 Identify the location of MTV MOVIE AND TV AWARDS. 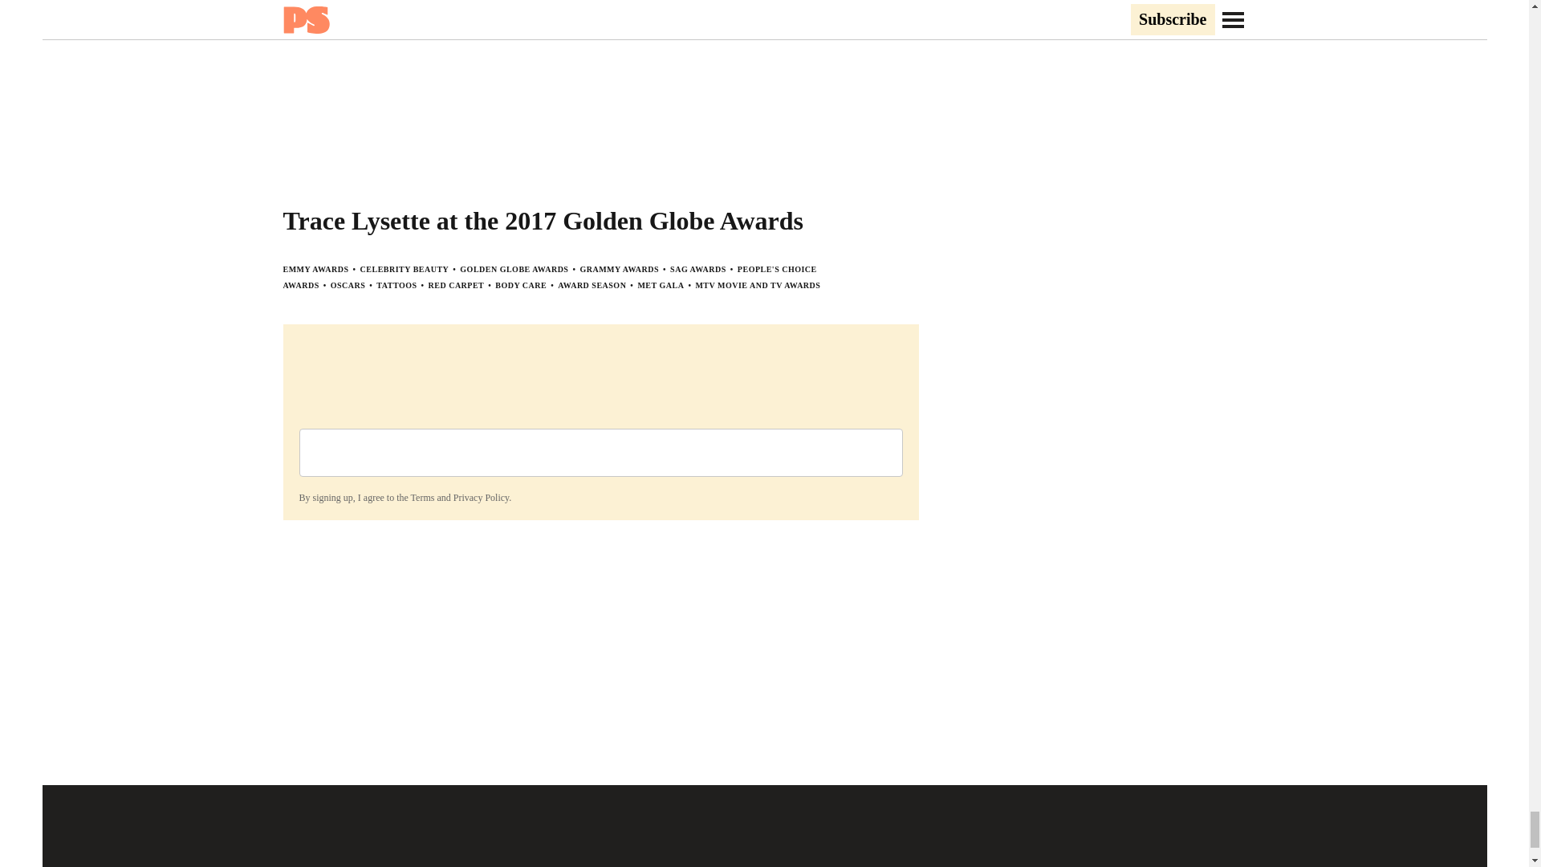
(757, 284).